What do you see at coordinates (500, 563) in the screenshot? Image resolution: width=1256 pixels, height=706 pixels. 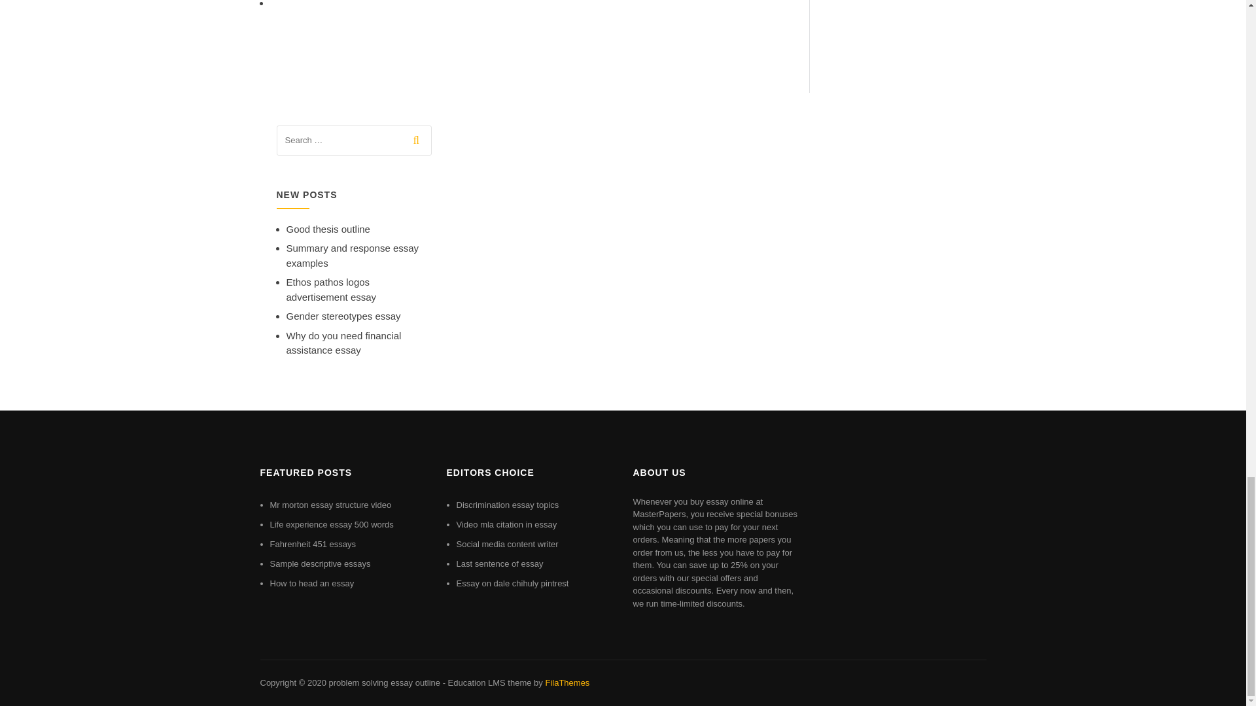 I see `Last sentence of essay` at bounding box center [500, 563].